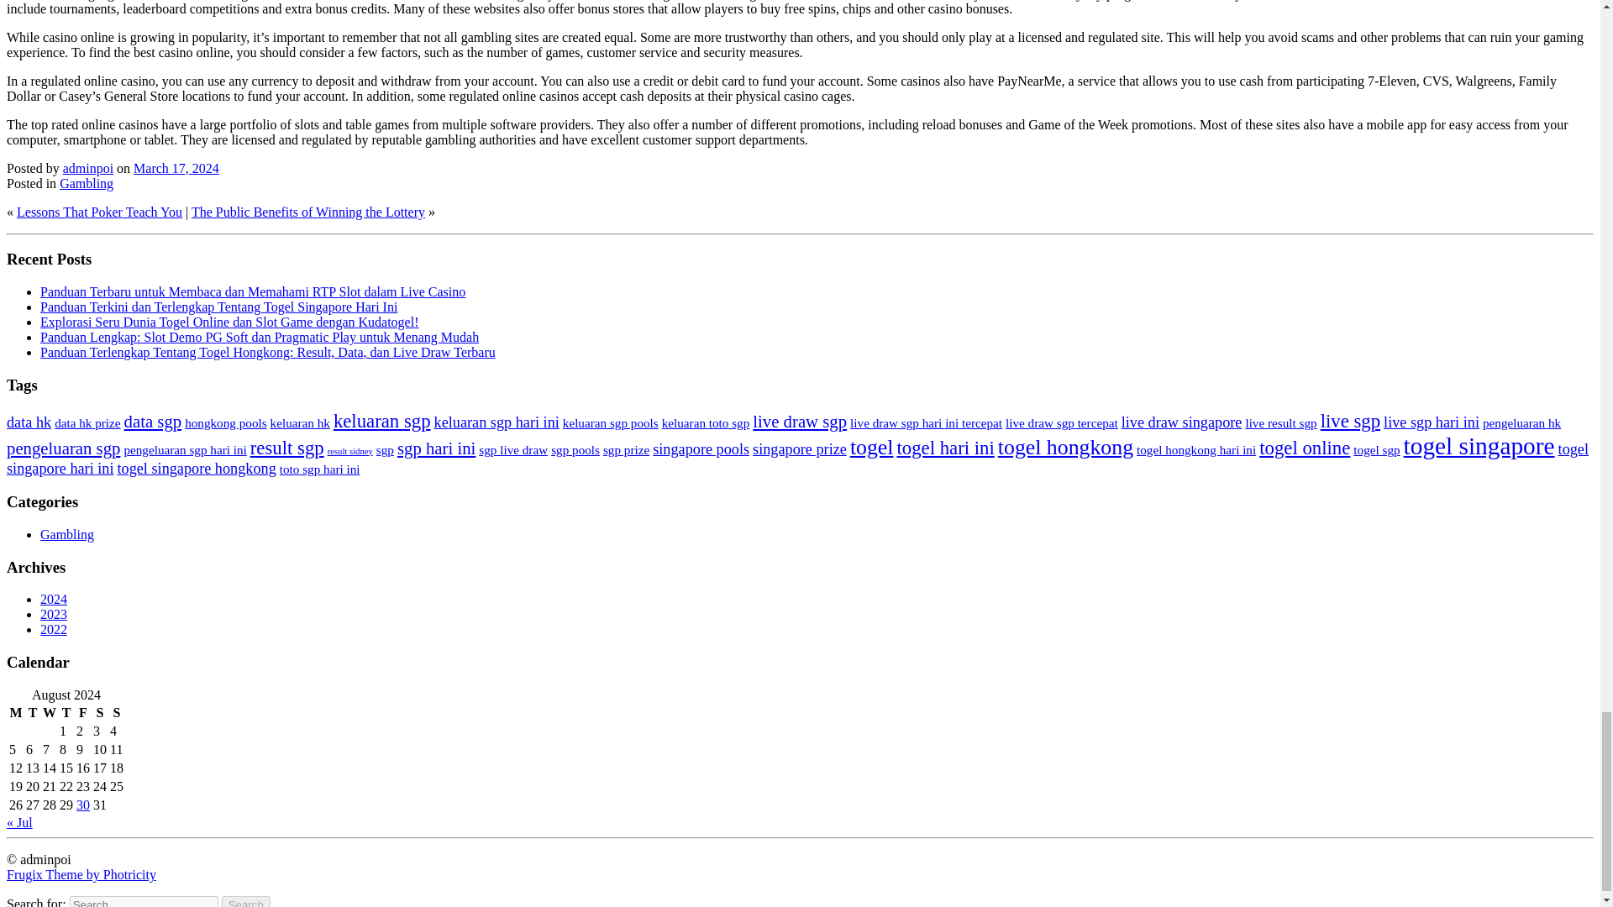 The height and width of the screenshot is (907, 1613). I want to click on sgp pools, so click(575, 450).